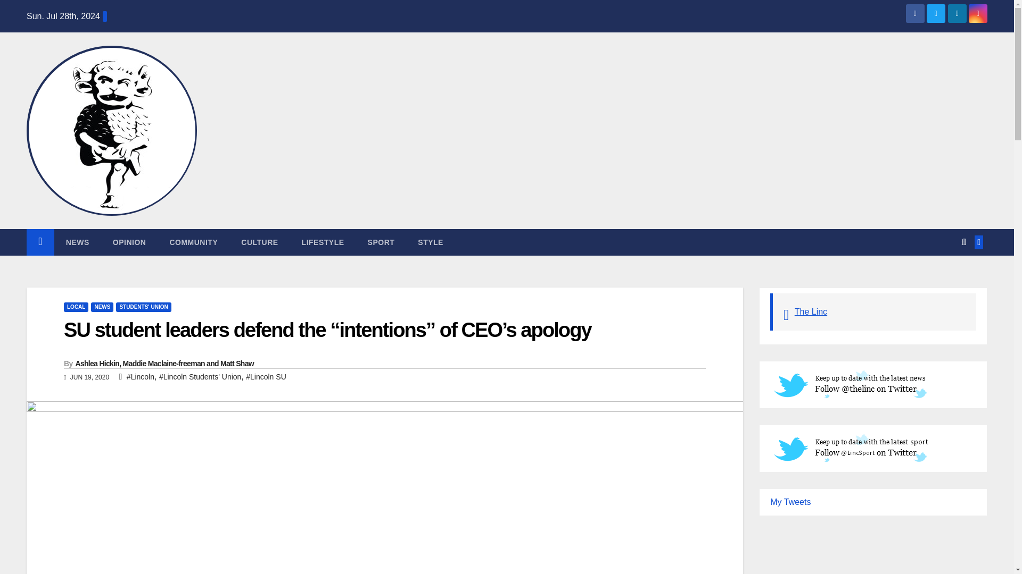 The height and width of the screenshot is (574, 1022). Describe the element at coordinates (323, 242) in the screenshot. I see `LIFESTYLE` at that location.